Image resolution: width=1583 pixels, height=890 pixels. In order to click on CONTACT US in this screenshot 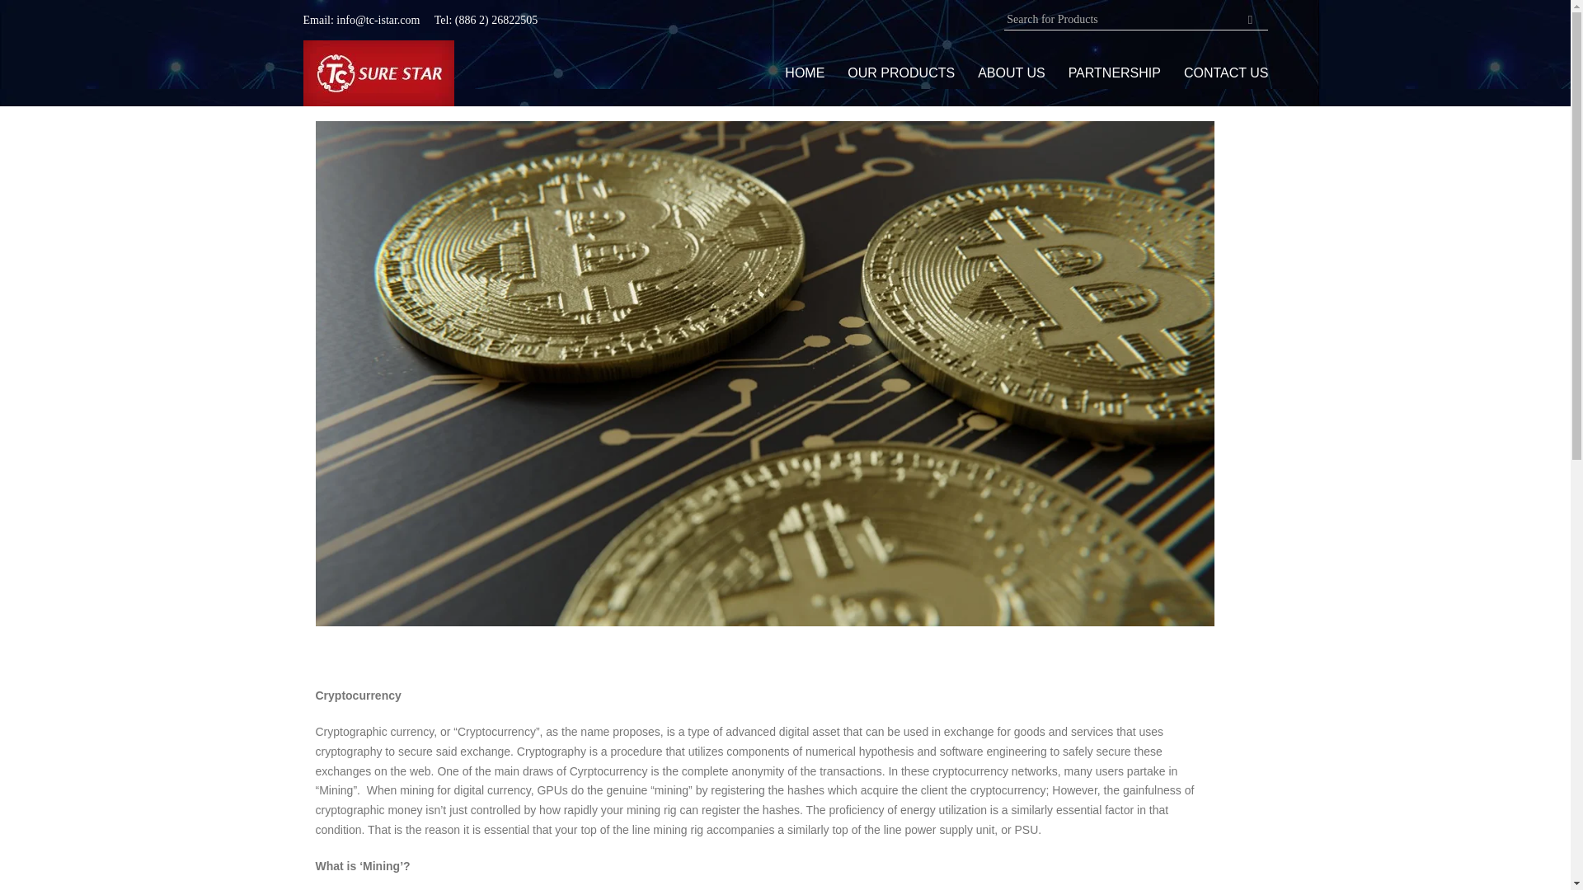, I will do `click(1227, 73)`.